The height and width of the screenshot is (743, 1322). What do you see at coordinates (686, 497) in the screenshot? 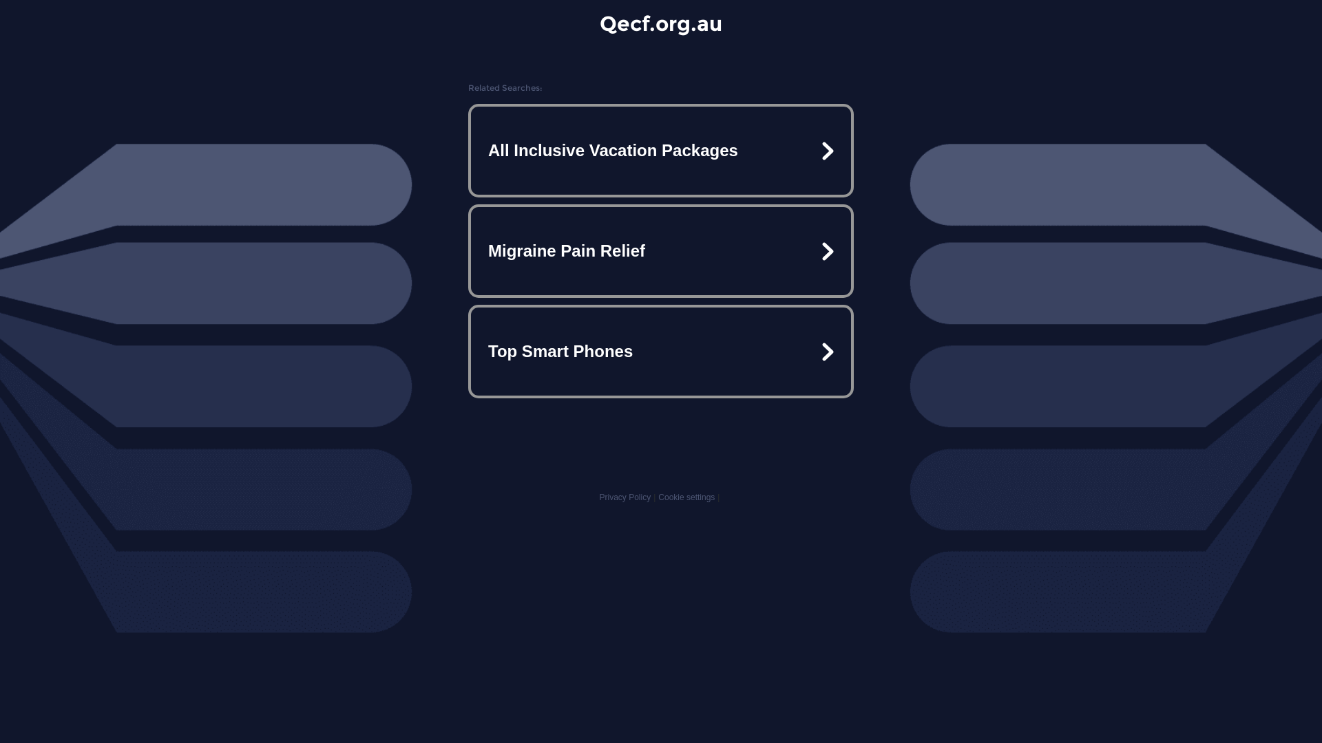
I see `Cookie settings` at bounding box center [686, 497].